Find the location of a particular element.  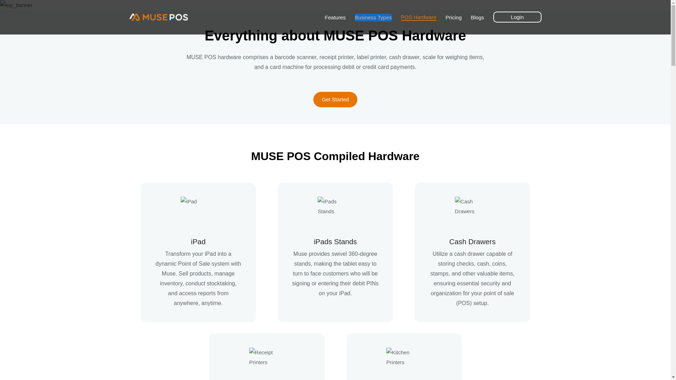

Get Started is located at coordinates (335, 99).